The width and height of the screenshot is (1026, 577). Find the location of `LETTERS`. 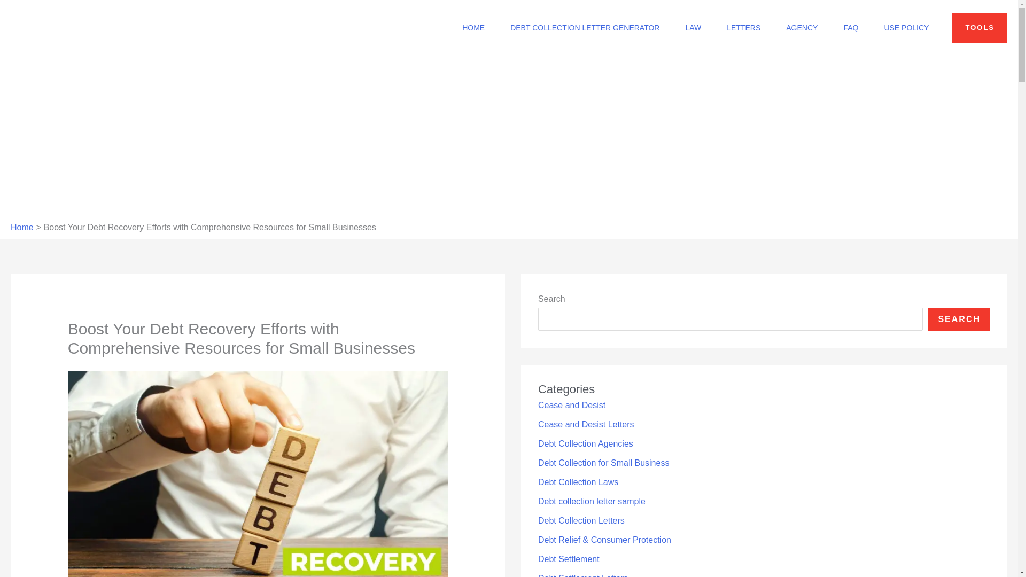

LETTERS is located at coordinates (744, 28).